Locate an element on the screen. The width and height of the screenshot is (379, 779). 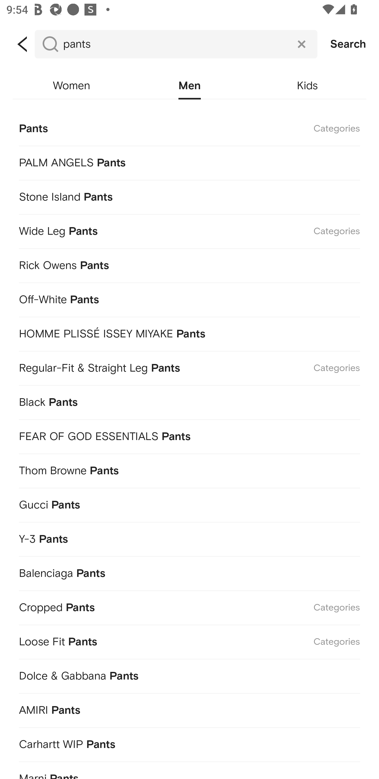
Y-3 Pants is located at coordinates (189, 537).